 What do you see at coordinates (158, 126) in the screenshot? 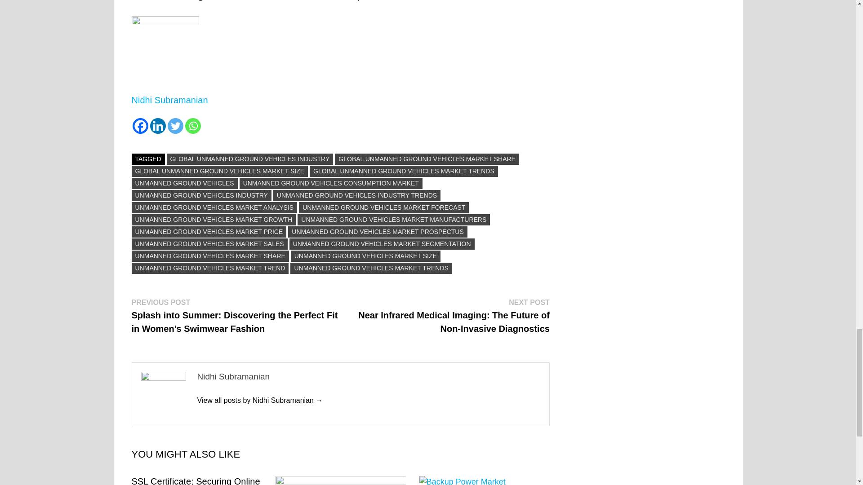
I see `Linkedin` at bounding box center [158, 126].